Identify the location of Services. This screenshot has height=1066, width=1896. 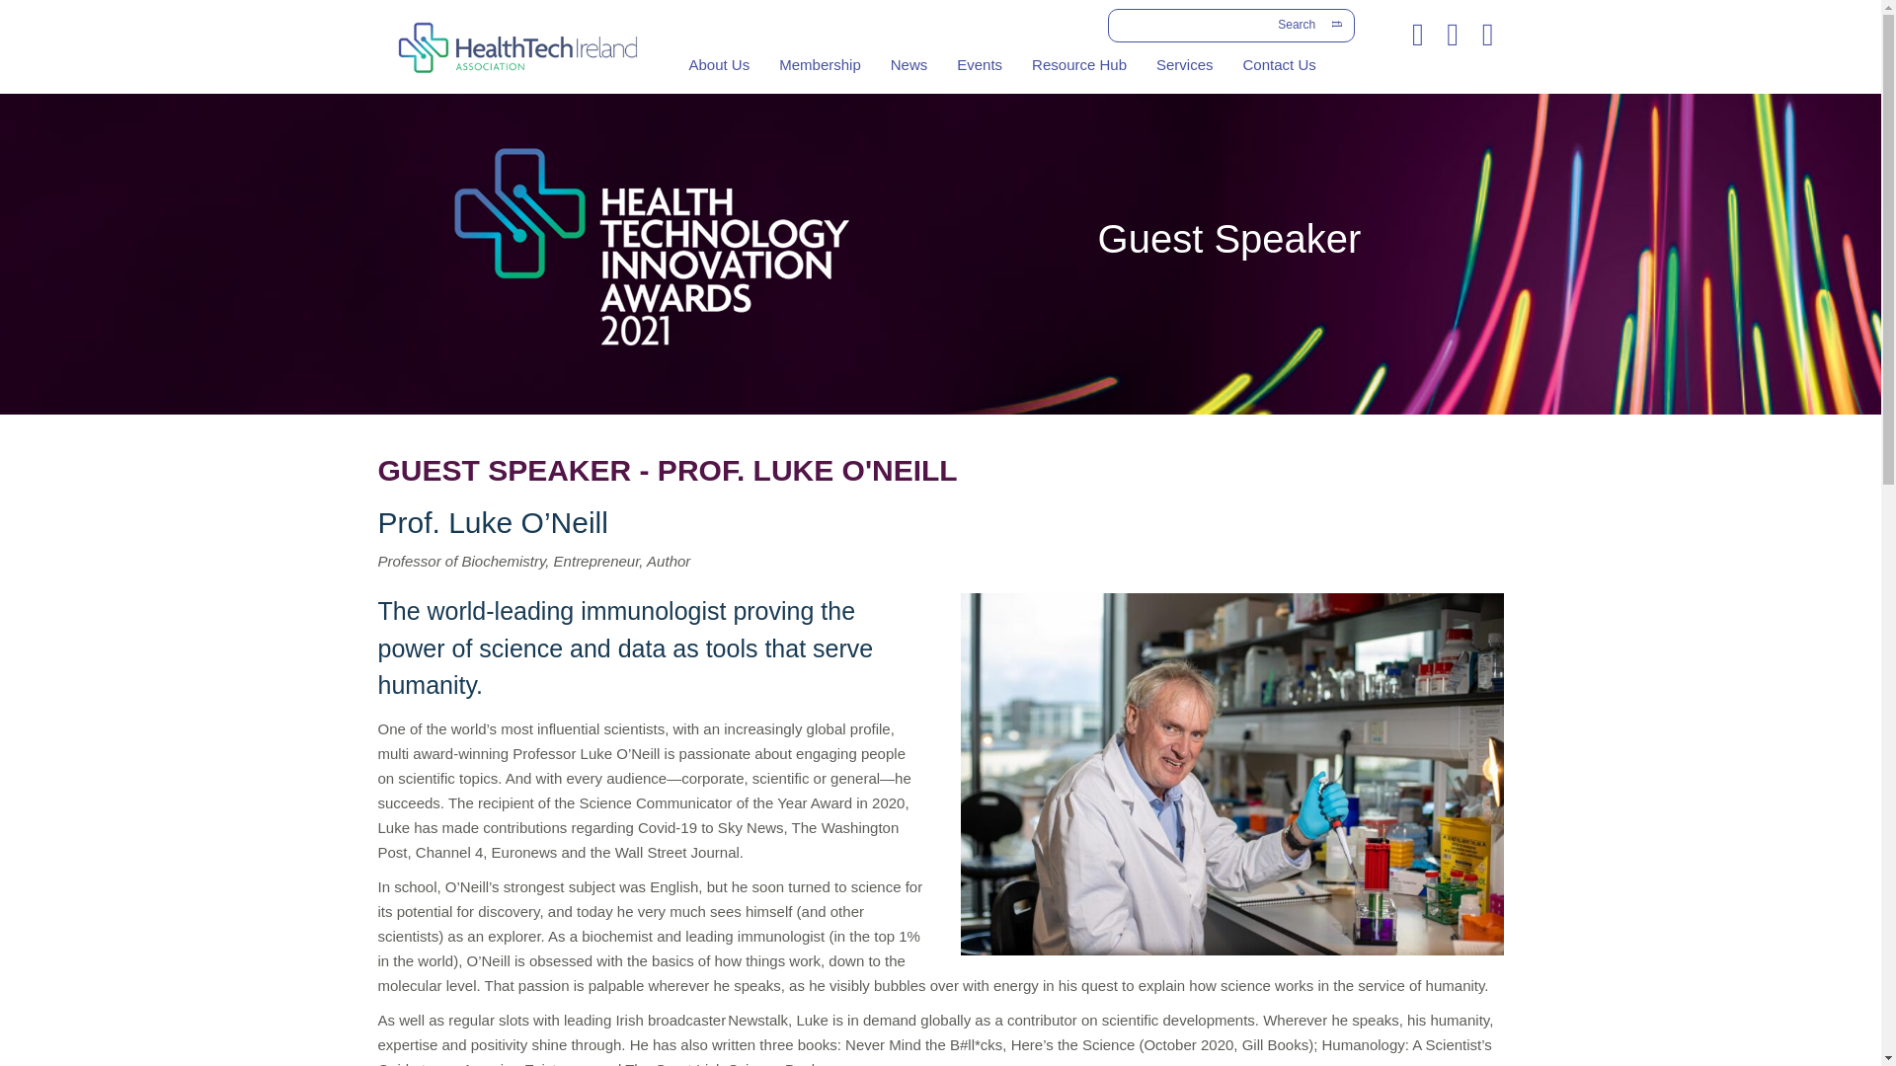
(1185, 65).